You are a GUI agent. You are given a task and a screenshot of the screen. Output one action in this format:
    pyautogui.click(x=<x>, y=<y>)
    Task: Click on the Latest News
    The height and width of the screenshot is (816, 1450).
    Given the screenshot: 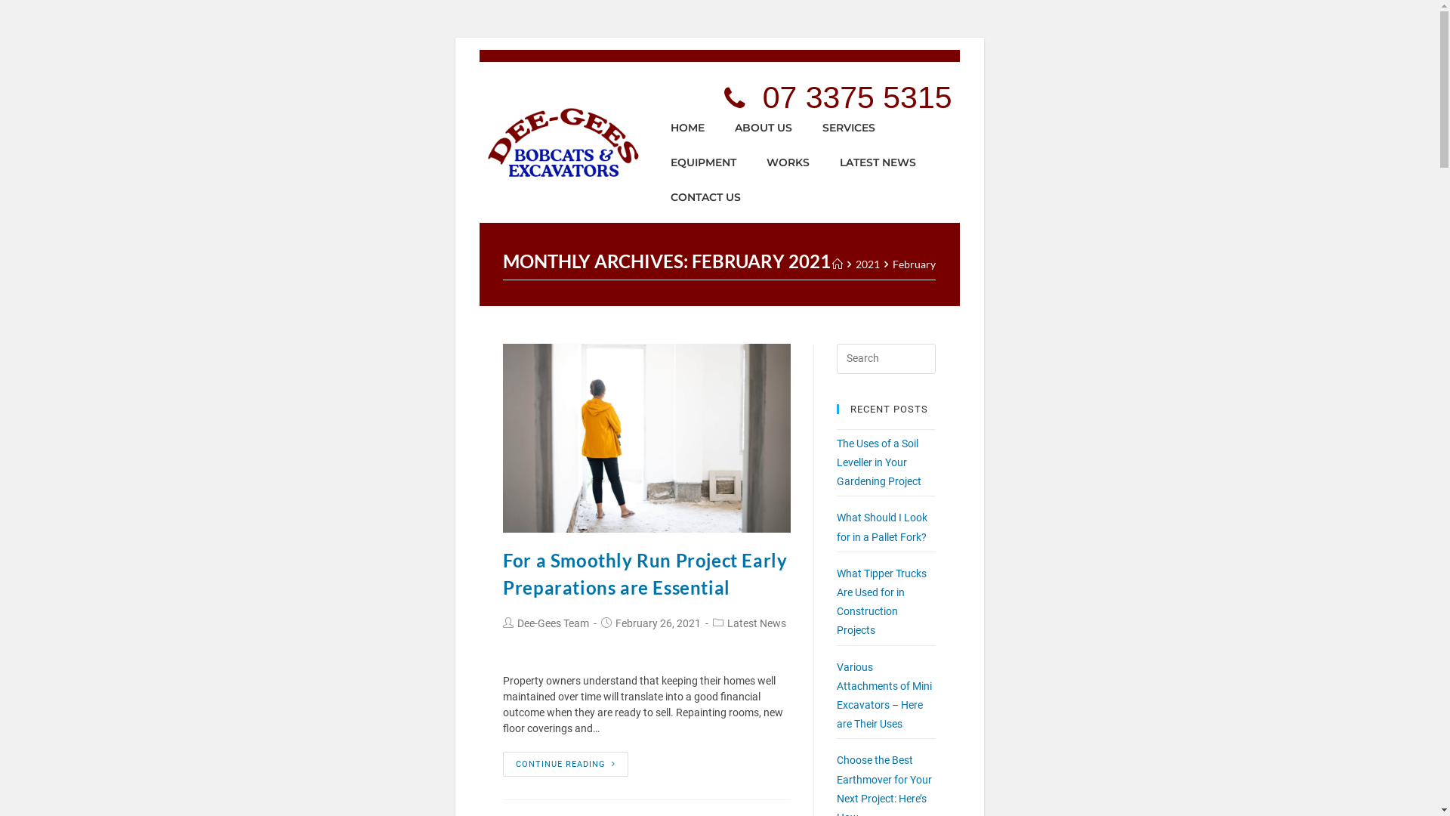 What is the action you would take?
    pyautogui.click(x=757, y=623)
    